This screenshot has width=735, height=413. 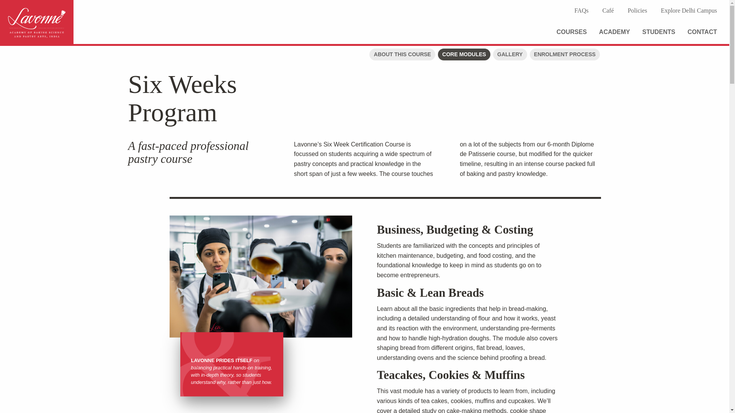 I want to click on COURSES, so click(x=571, y=32).